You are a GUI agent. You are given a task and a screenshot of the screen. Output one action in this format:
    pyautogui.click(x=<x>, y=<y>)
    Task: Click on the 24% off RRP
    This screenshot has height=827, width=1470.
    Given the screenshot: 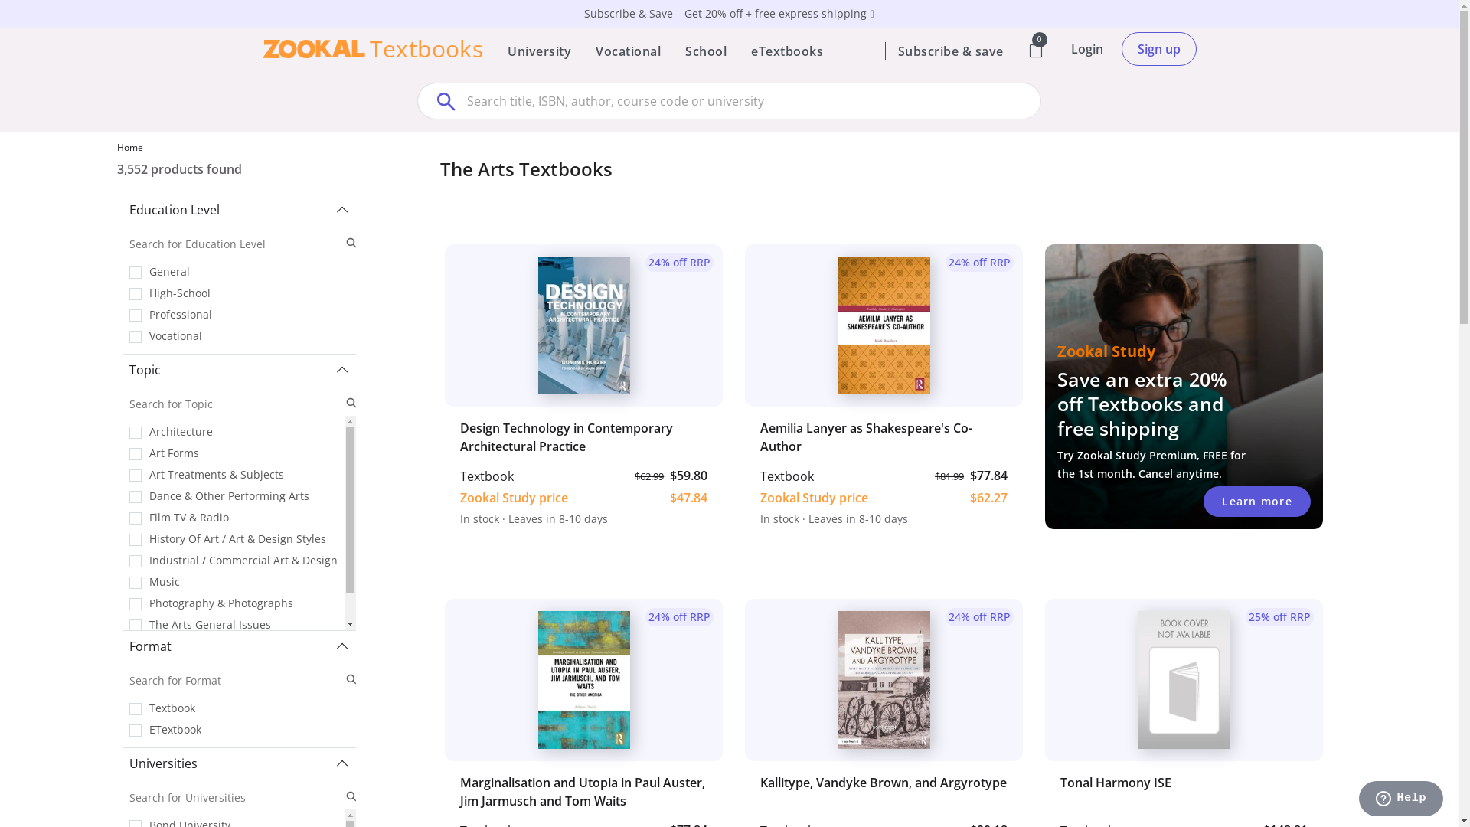 What is the action you would take?
    pyautogui.click(x=583, y=325)
    